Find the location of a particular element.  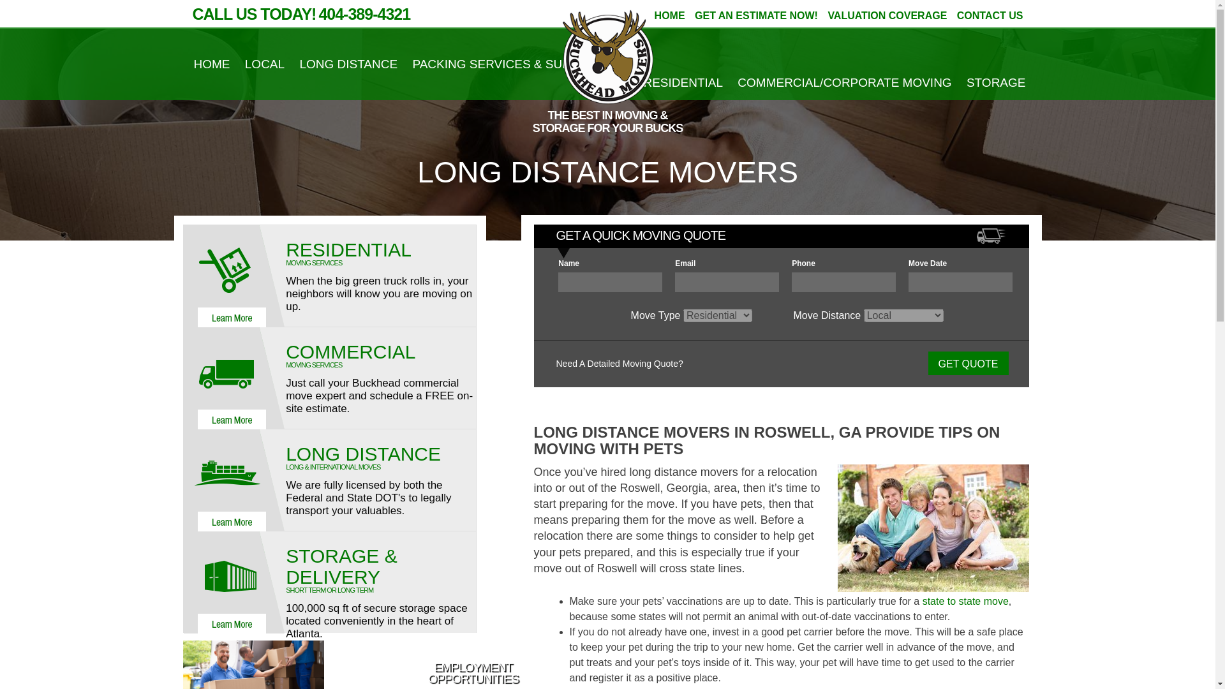

VALUATION COVERAGE is located at coordinates (887, 15).